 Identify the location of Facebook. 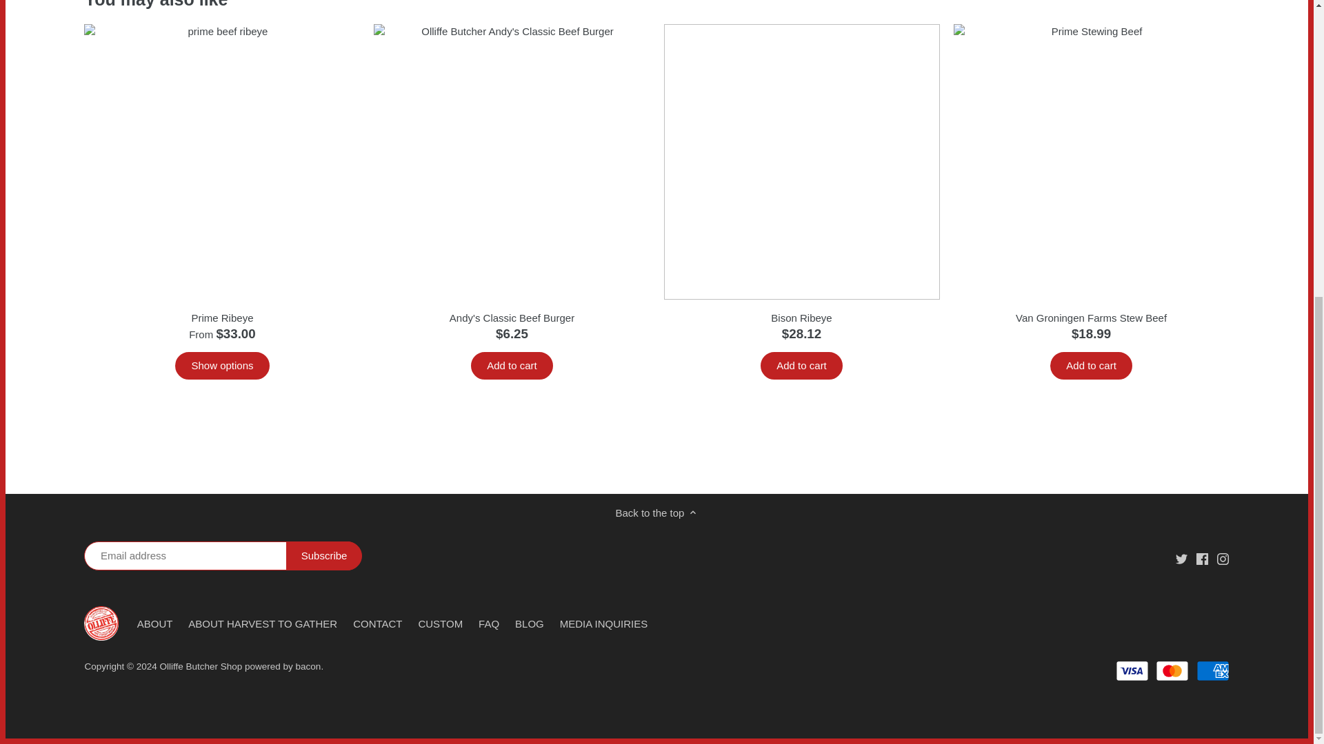
(1203, 559).